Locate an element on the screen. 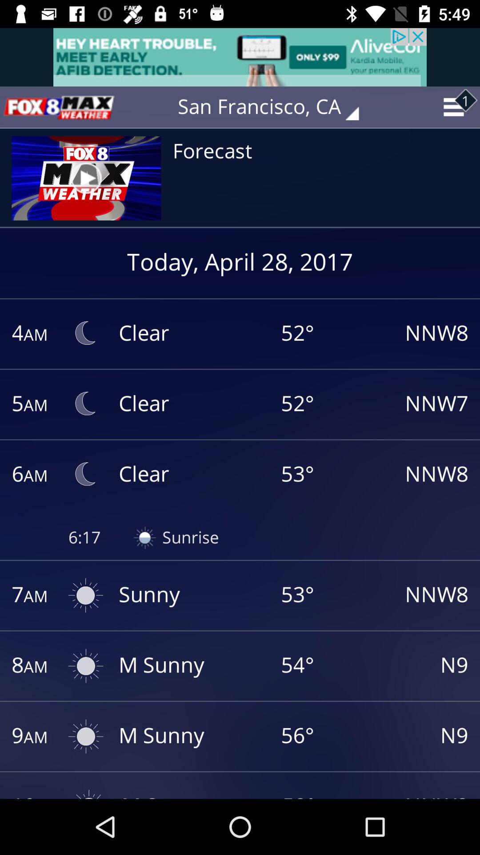  see advertisement is located at coordinates (240, 57).